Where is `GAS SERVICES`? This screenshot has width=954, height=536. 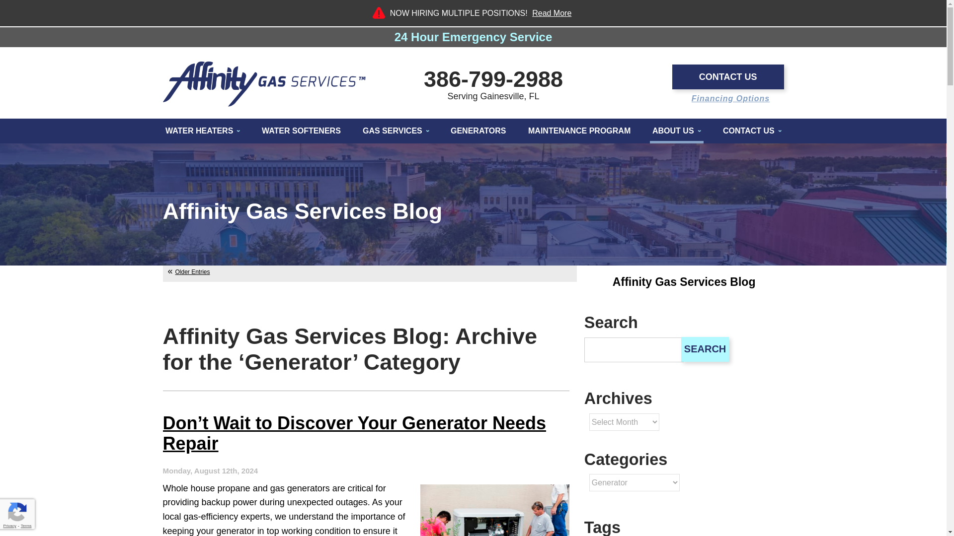 GAS SERVICES is located at coordinates (396, 131).